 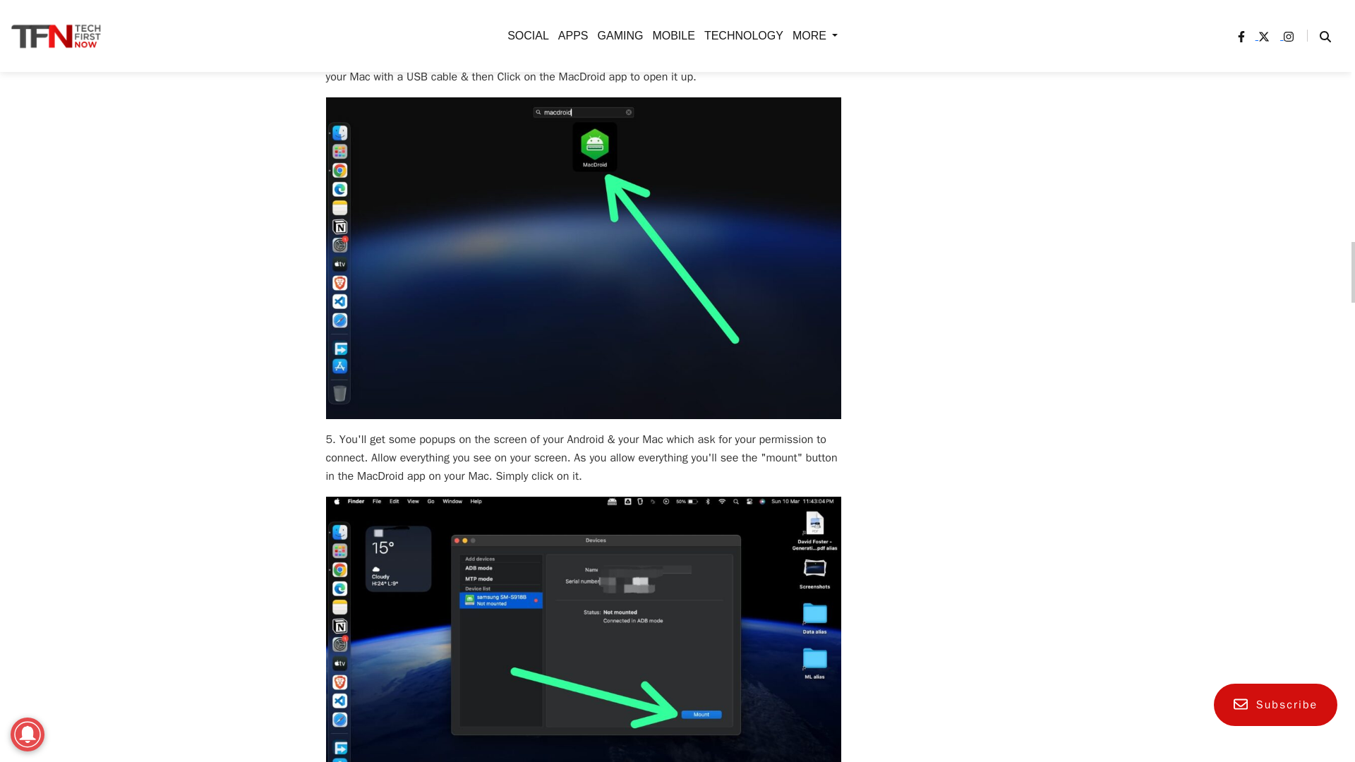 What do you see at coordinates (584, 19) in the screenshot?
I see `publive-image` at bounding box center [584, 19].